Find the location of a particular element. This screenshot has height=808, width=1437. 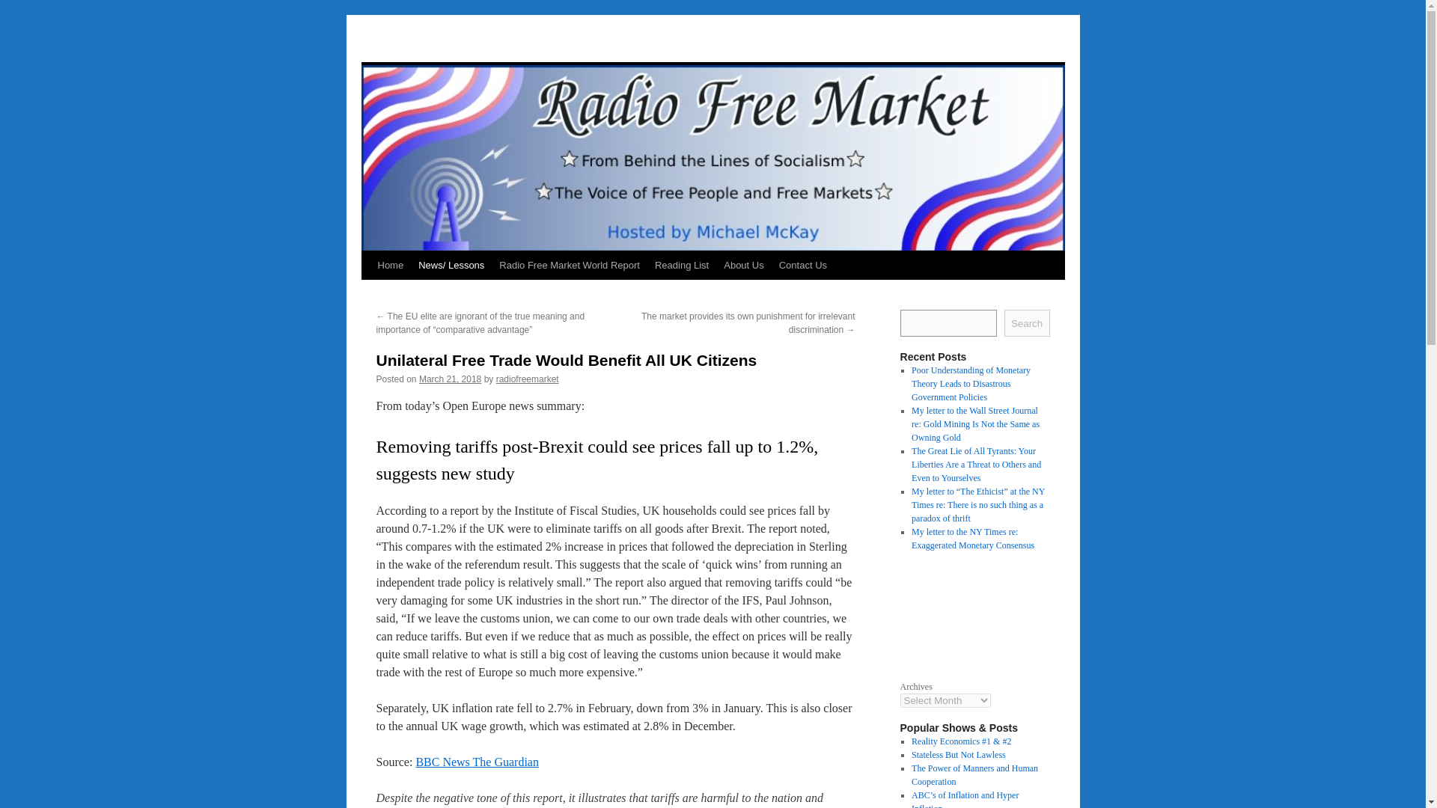

The Power of Manners and Human Cooperation is located at coordinates (974, 774).